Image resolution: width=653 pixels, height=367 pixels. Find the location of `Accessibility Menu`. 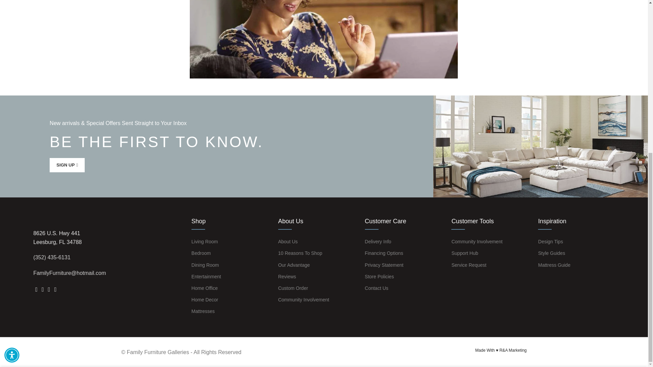

Accessibility Menu is located at coordinates (12, 95).